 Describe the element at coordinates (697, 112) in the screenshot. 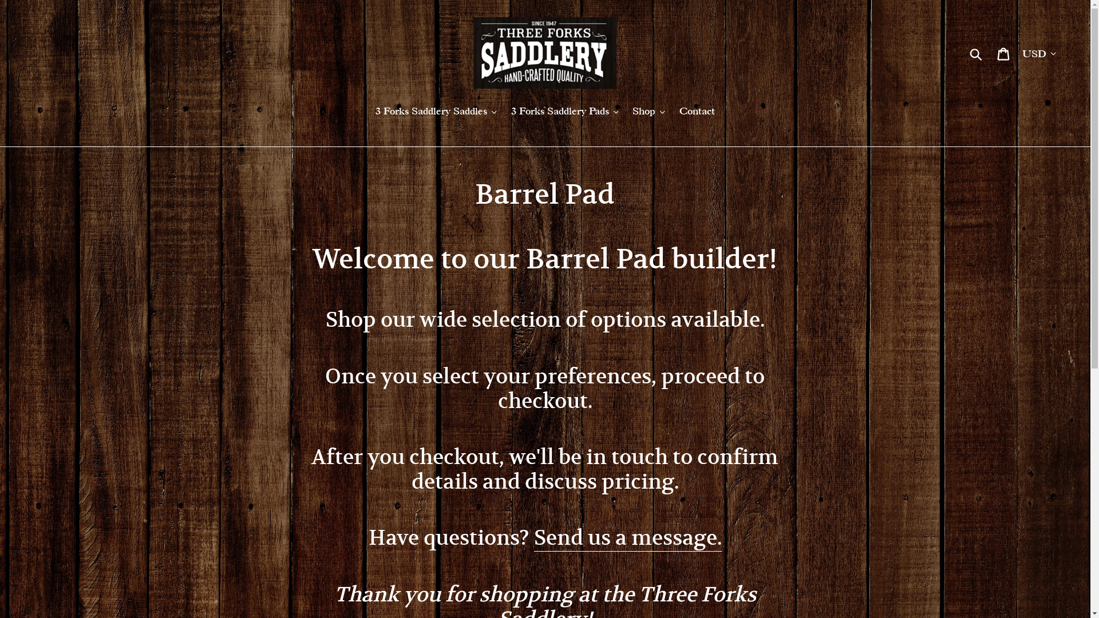

I see `Contact` at that location.